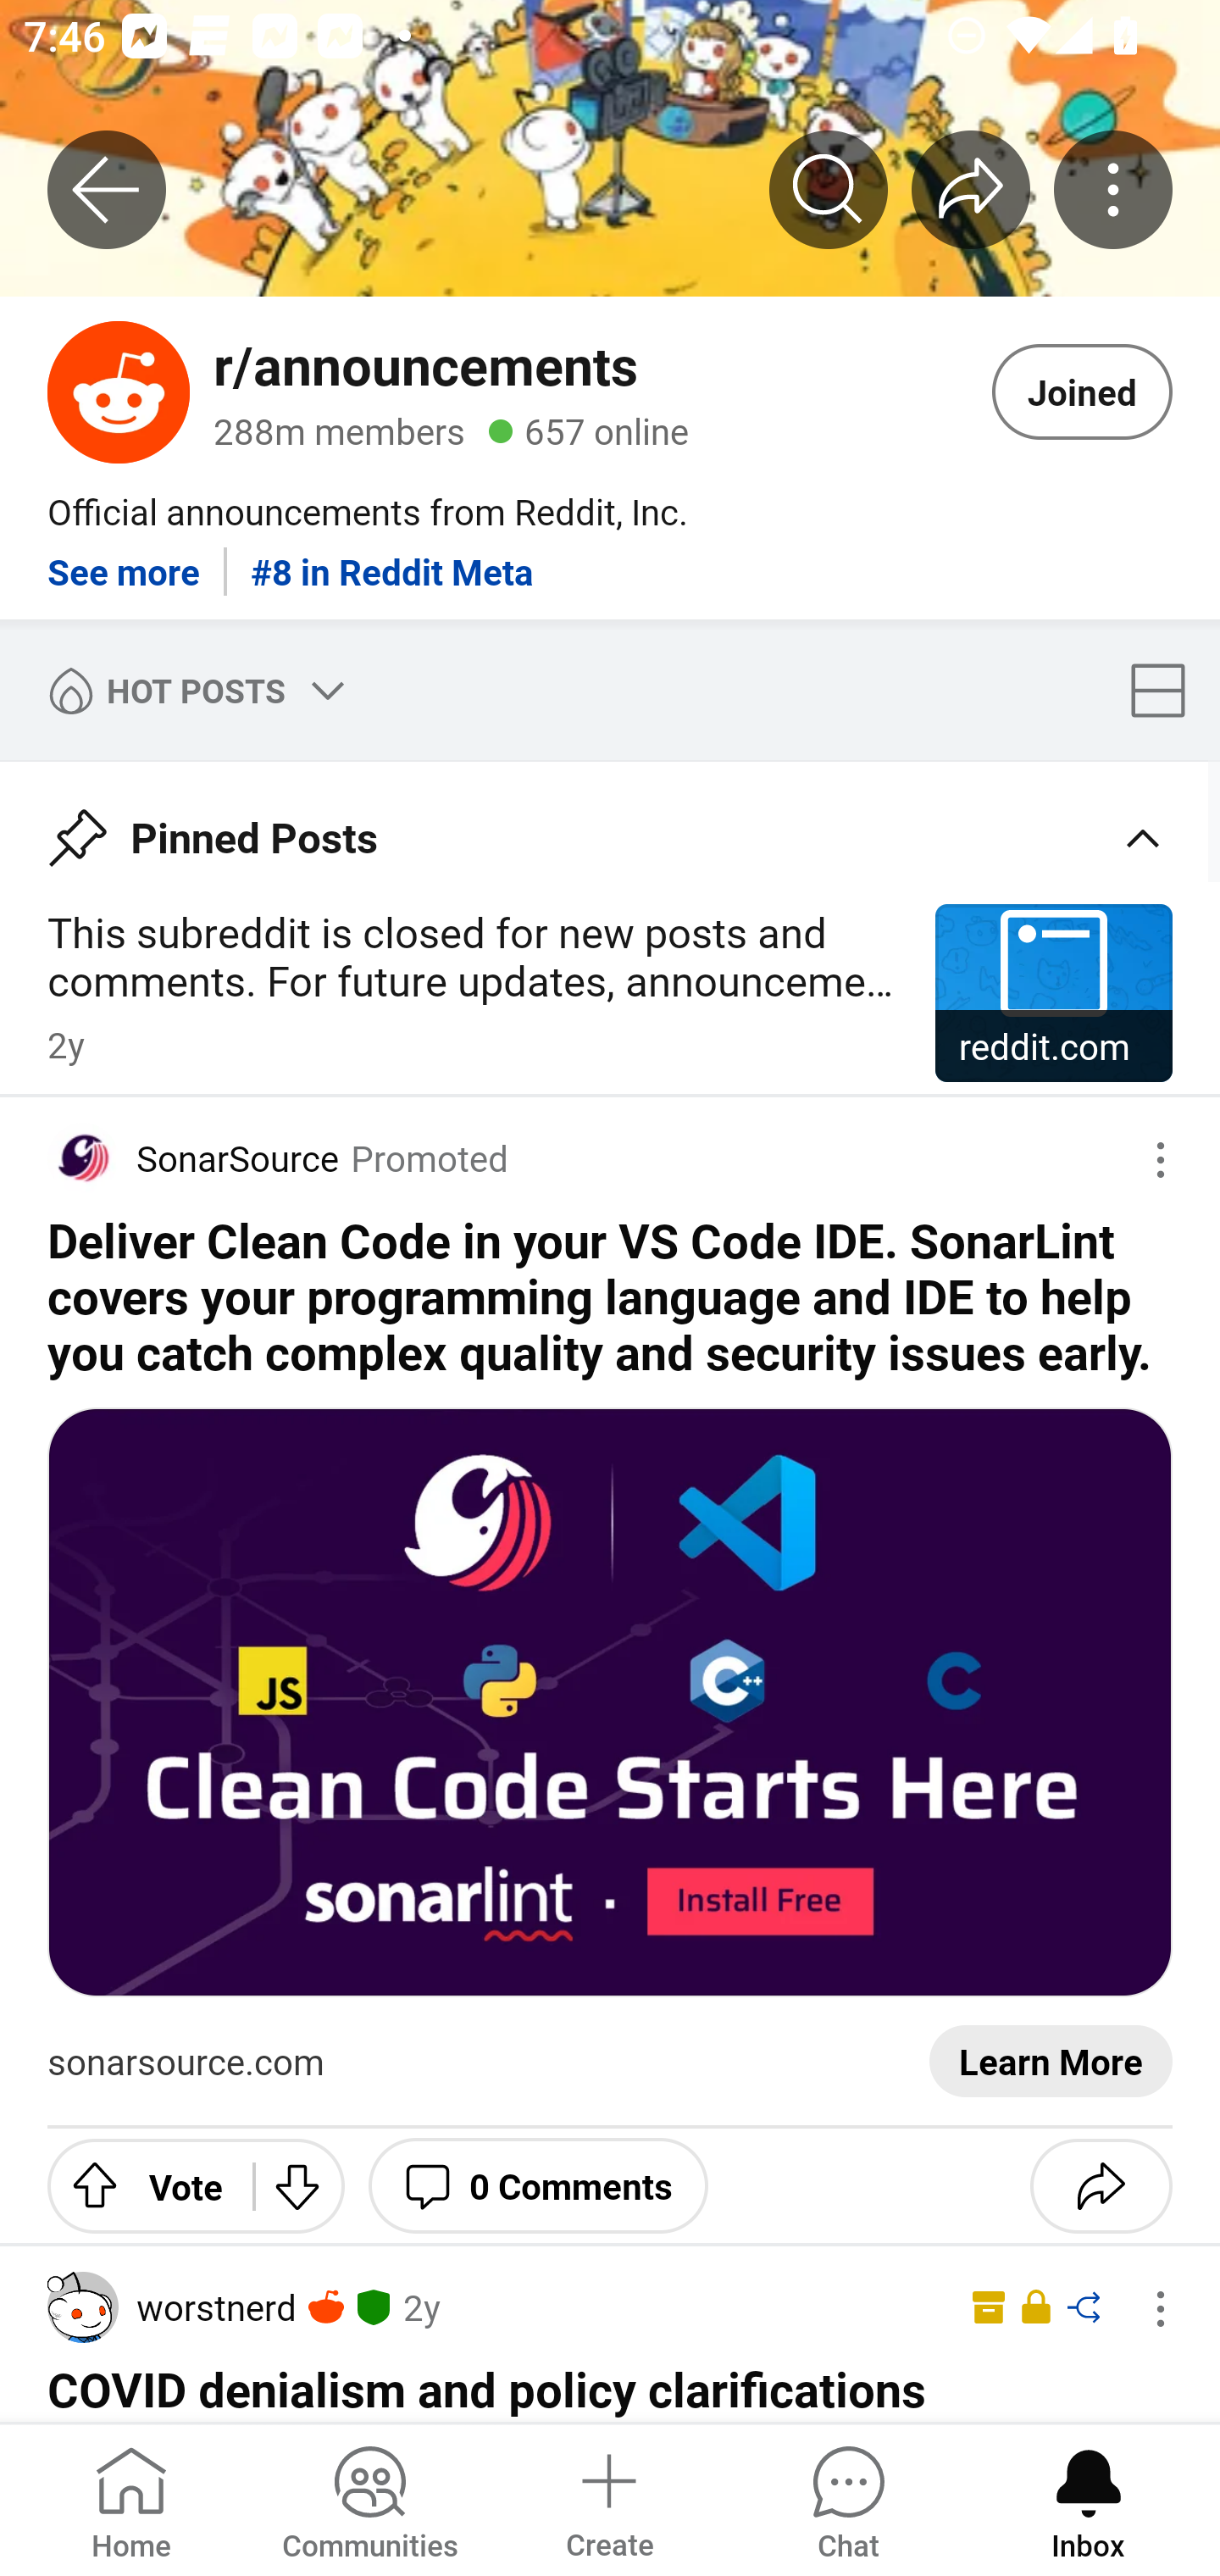 The width and height of the screenshot is (1220, 2576). What do you see at coordinates (1088, 2498) in the screenshot?
I see `Inbox` at bounding box center [1088, 2498].